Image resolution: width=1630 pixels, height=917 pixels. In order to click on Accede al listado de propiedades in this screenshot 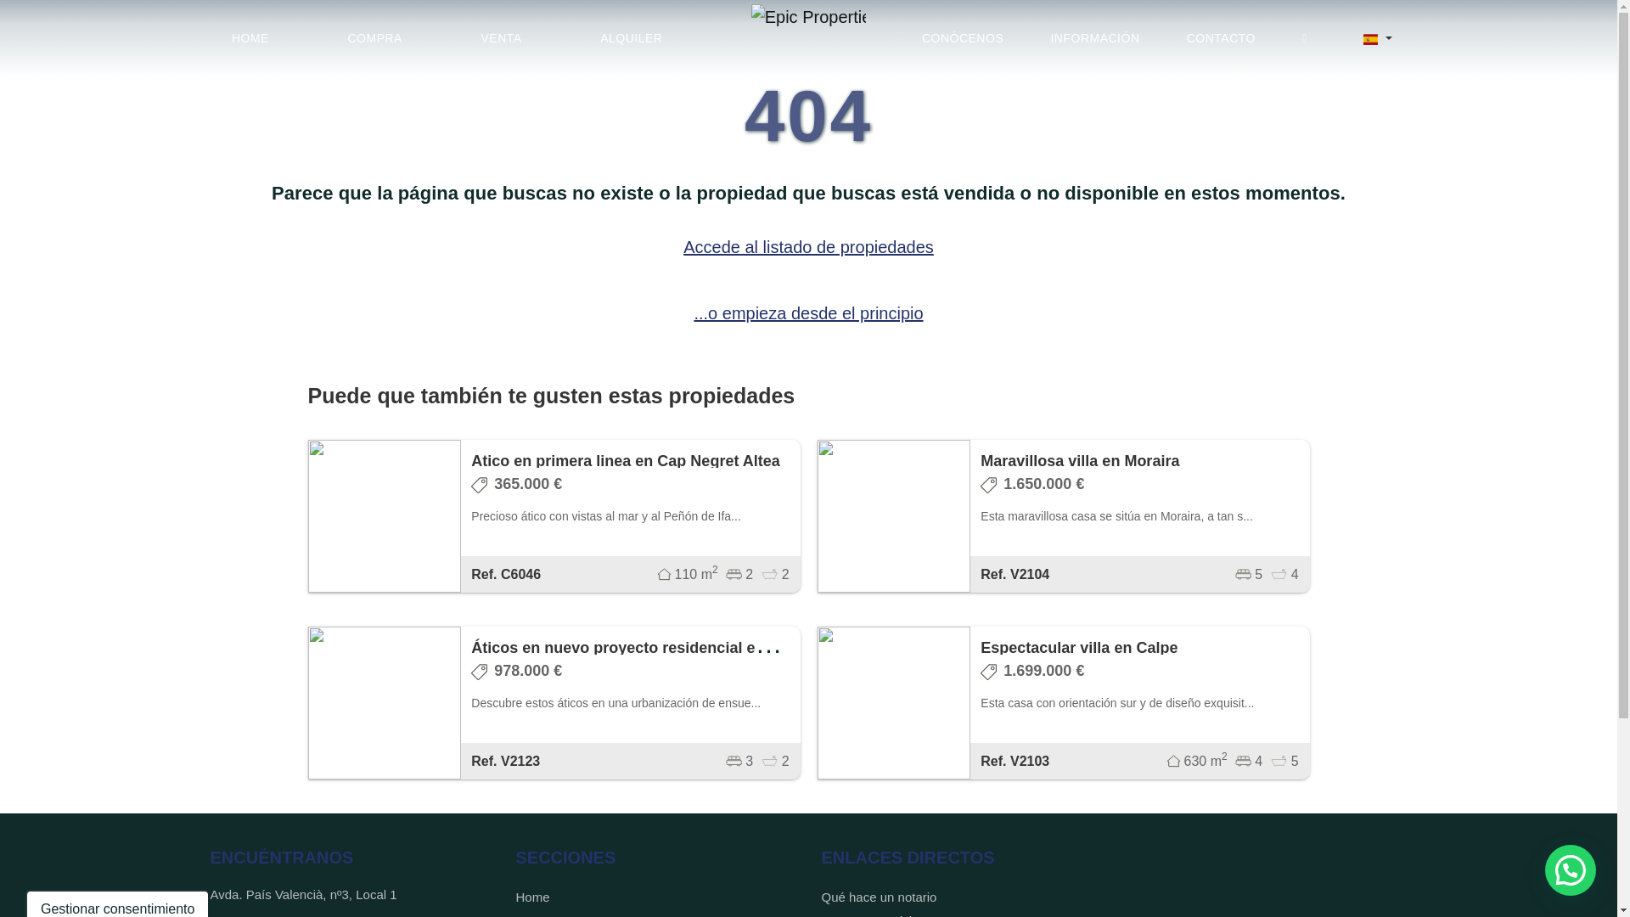, I will do `click(808, 246)`.